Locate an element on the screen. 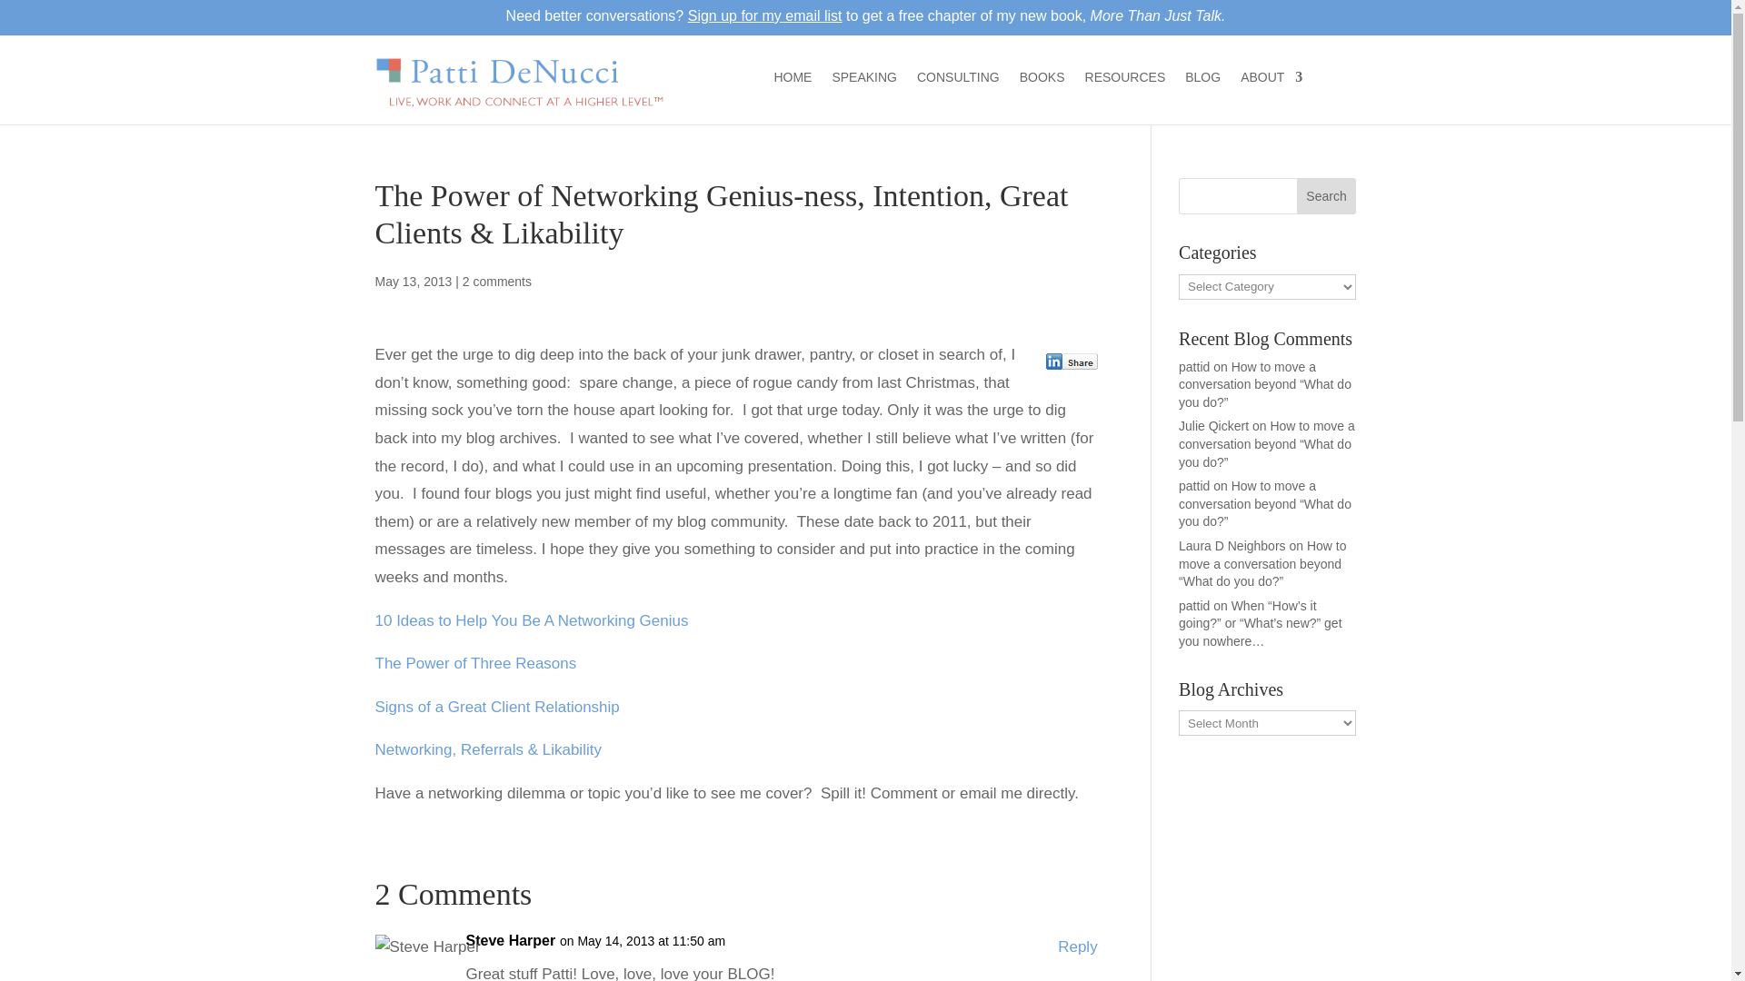 The height and width of the screenshot is (981, 1745). 2 comments is located at coordinates (496, 282).